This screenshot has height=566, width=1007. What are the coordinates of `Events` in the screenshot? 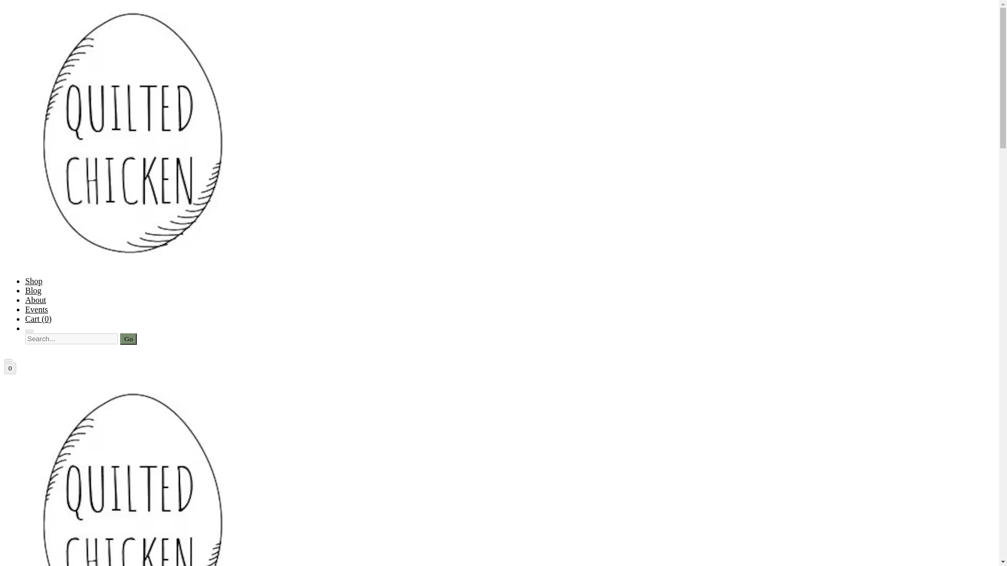 It's located at (37, 309).